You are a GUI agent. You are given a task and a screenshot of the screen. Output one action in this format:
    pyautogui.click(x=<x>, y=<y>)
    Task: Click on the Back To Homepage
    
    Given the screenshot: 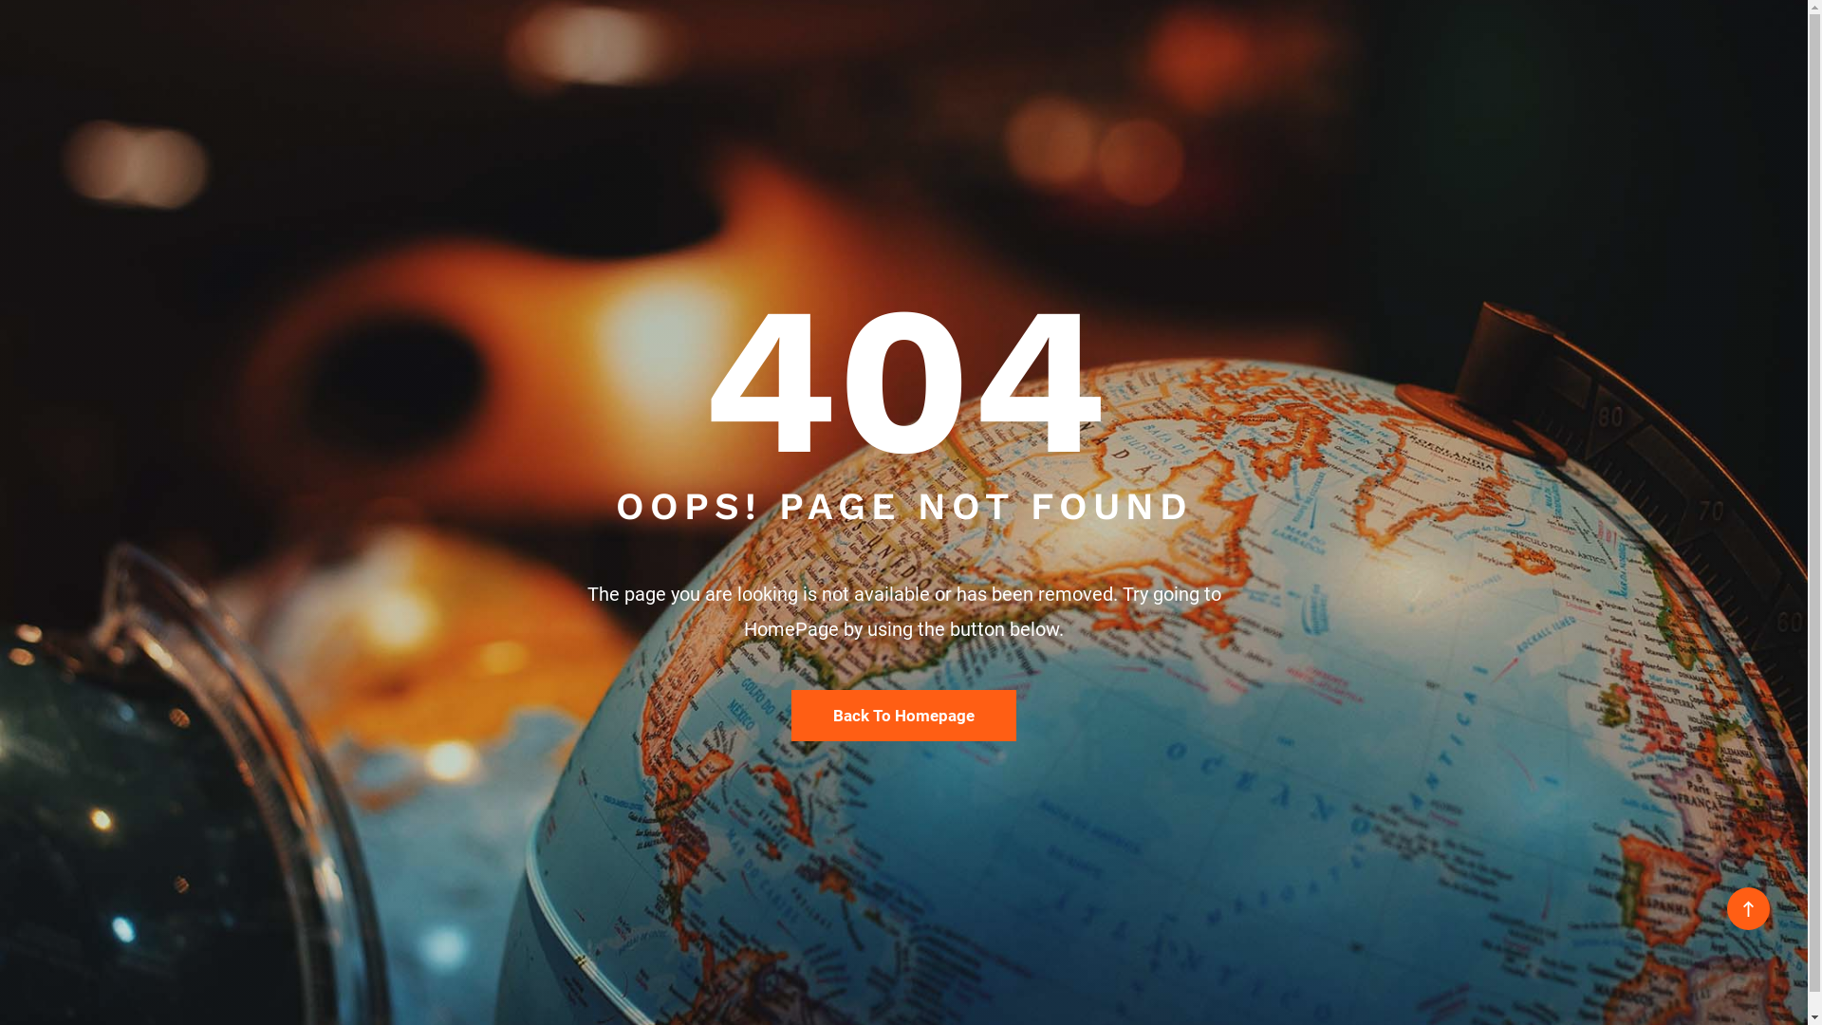 What is the action you would take?
    pyautogui.click(x=903, y=716)
    